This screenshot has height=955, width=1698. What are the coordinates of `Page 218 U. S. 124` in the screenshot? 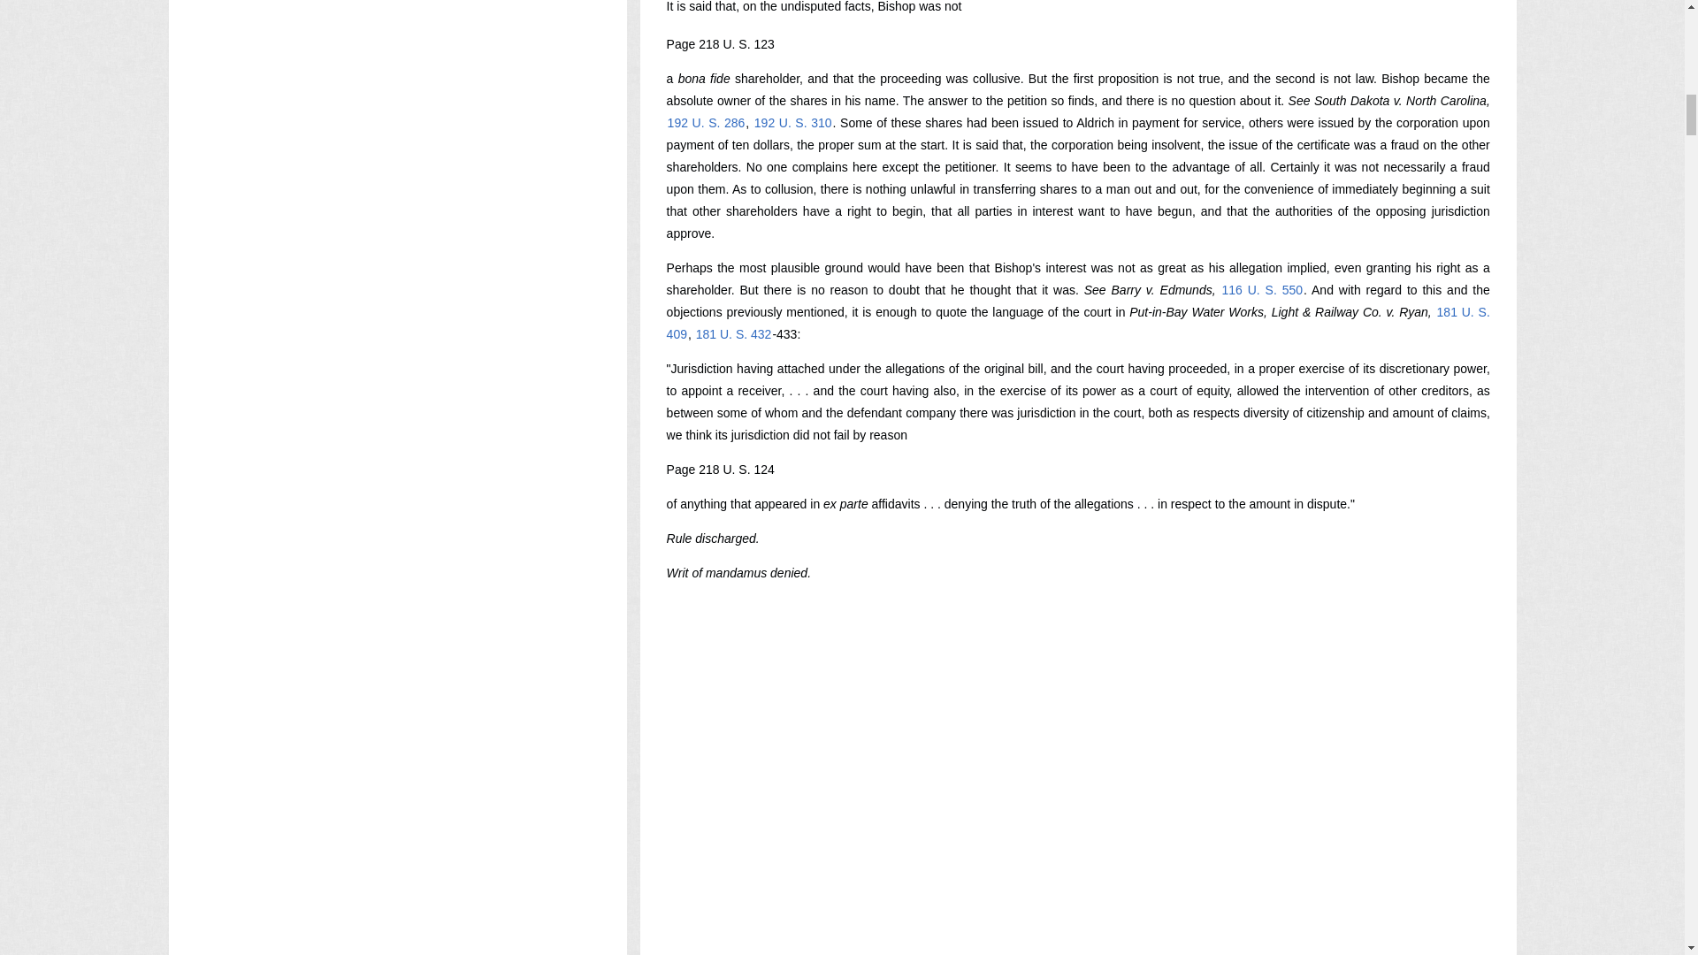 It's located at (720, 469).